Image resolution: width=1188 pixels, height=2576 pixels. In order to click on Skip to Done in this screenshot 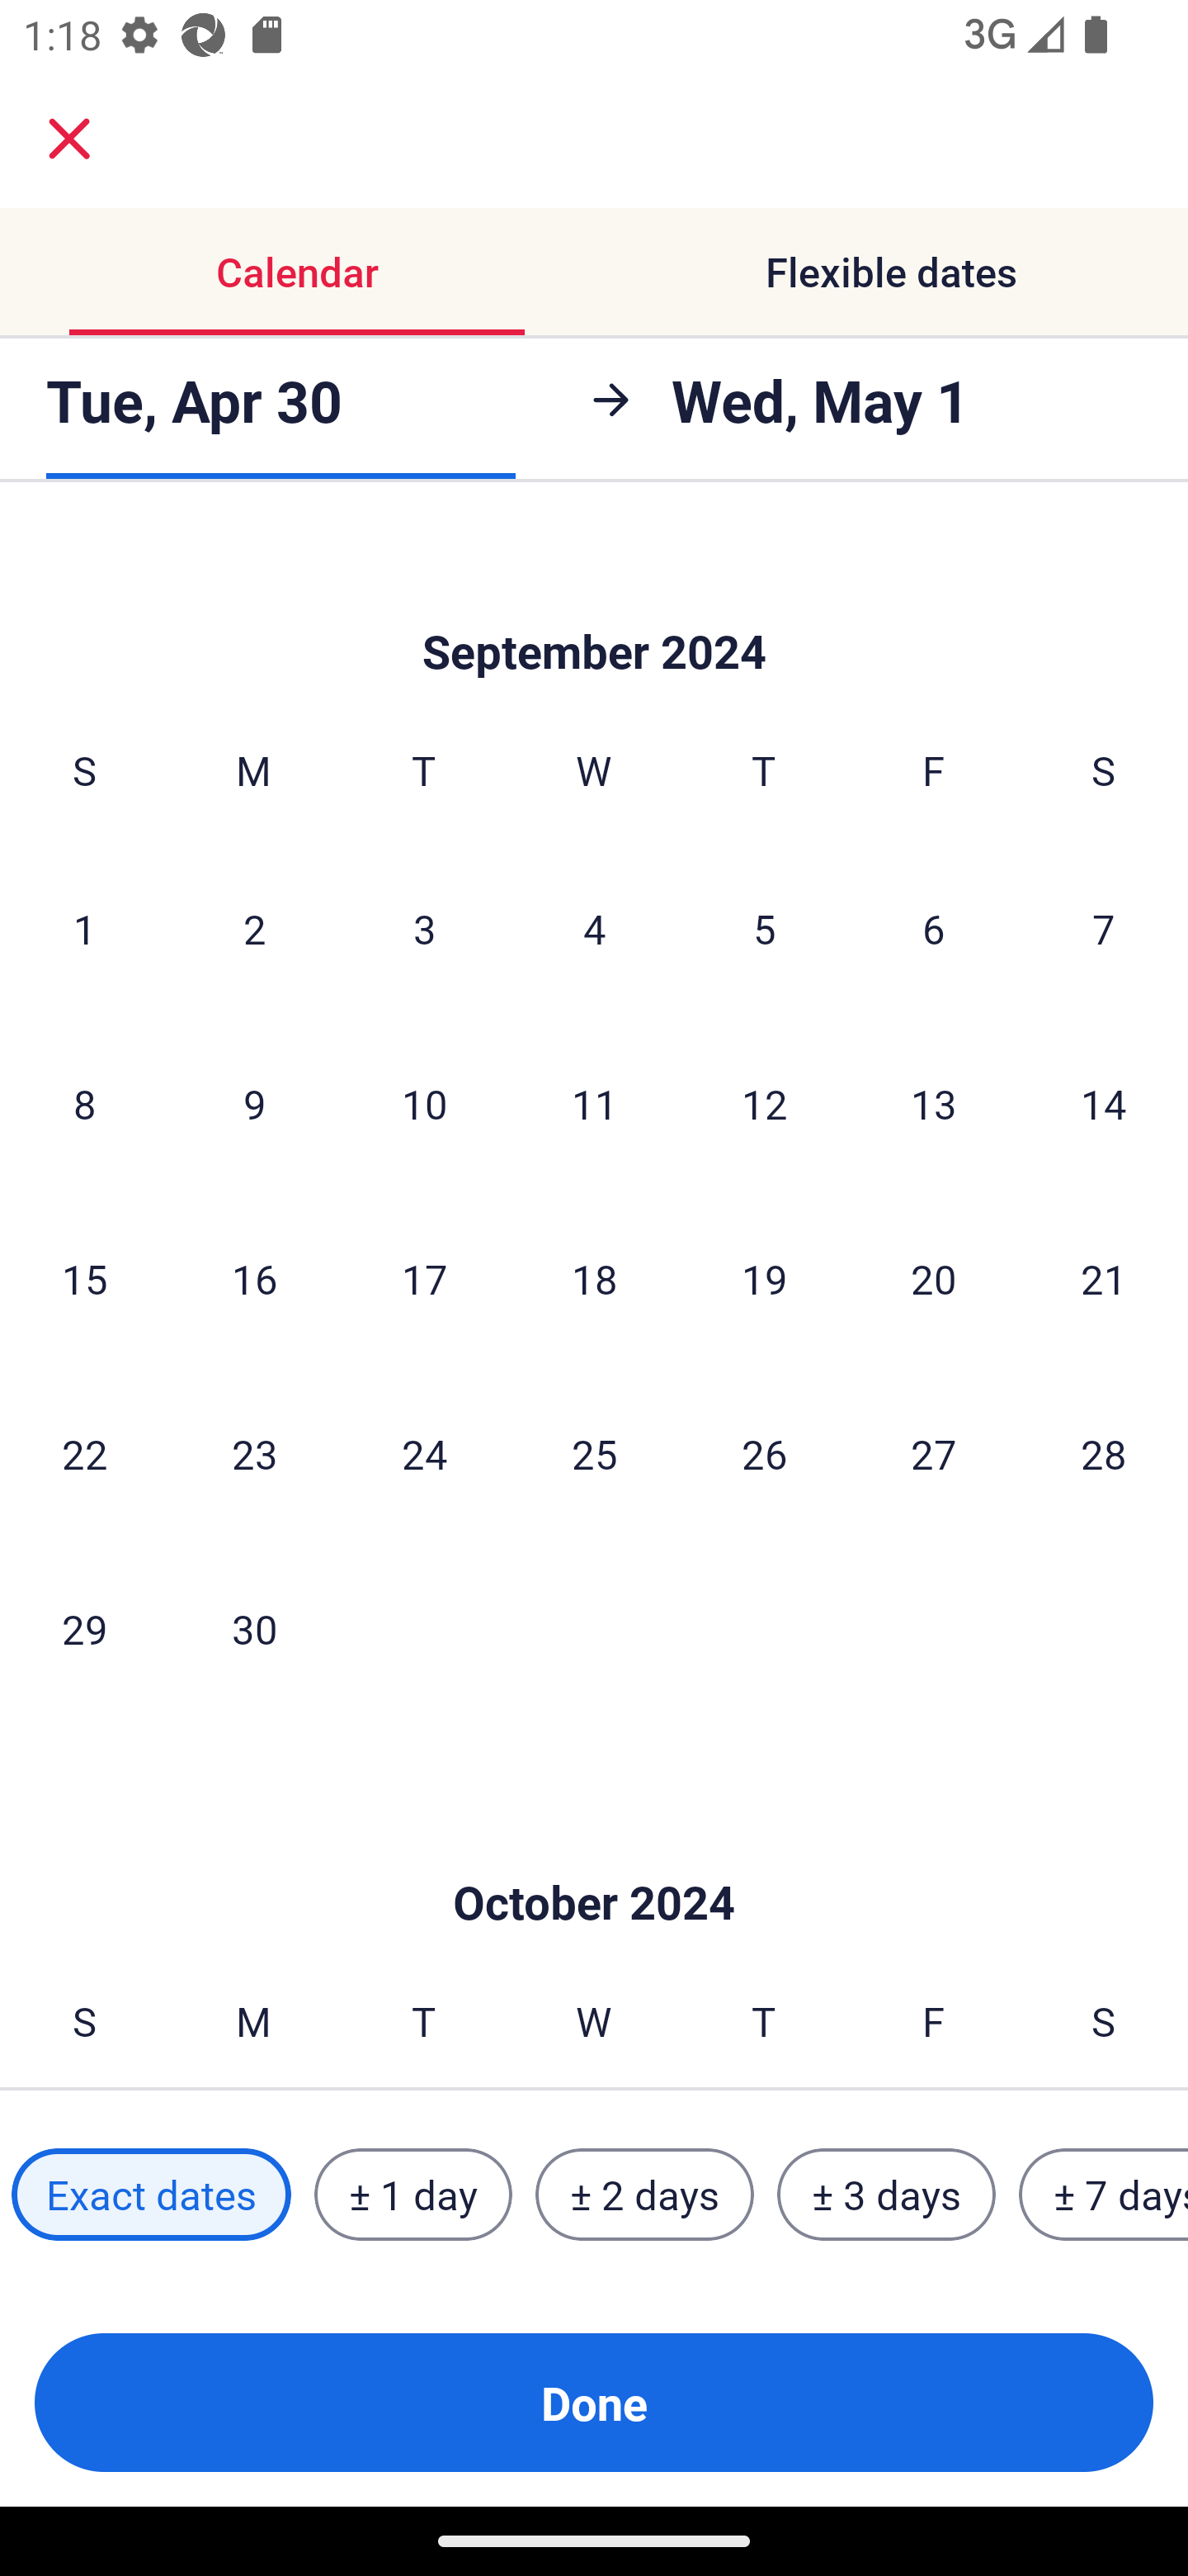, I will do `click(594, 1853)`.